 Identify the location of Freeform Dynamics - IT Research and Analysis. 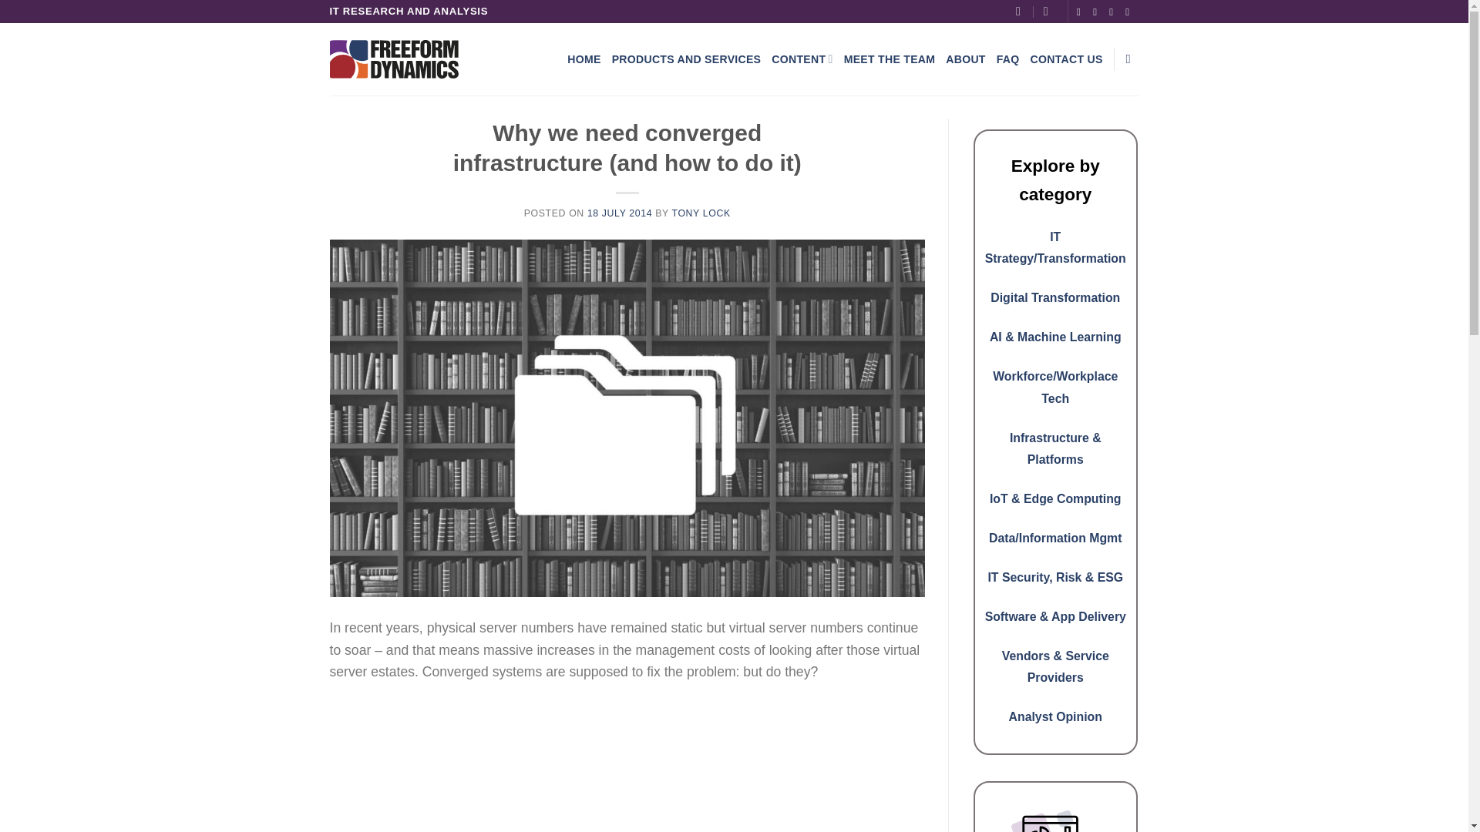
(395, 59).